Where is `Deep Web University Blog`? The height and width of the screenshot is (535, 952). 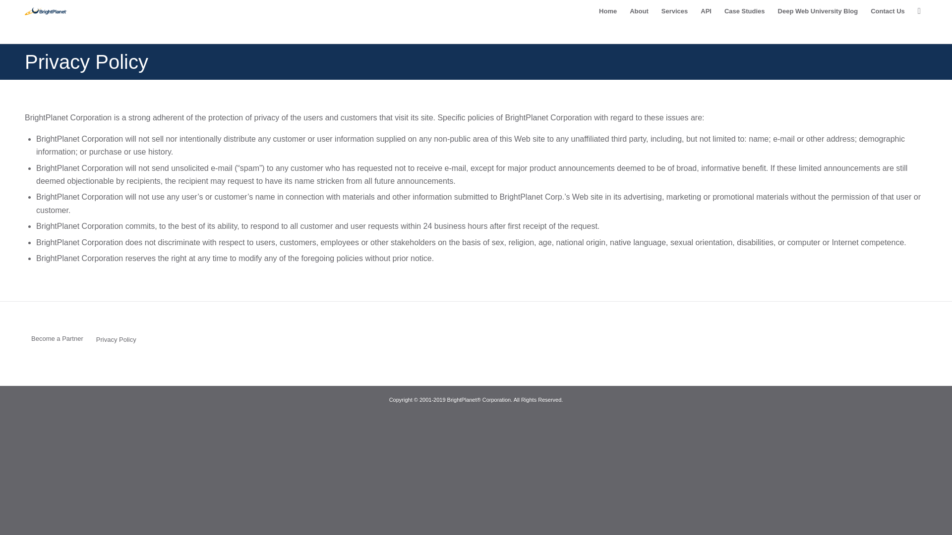 Deep Web University Blog is located at coordinates (818, 11).